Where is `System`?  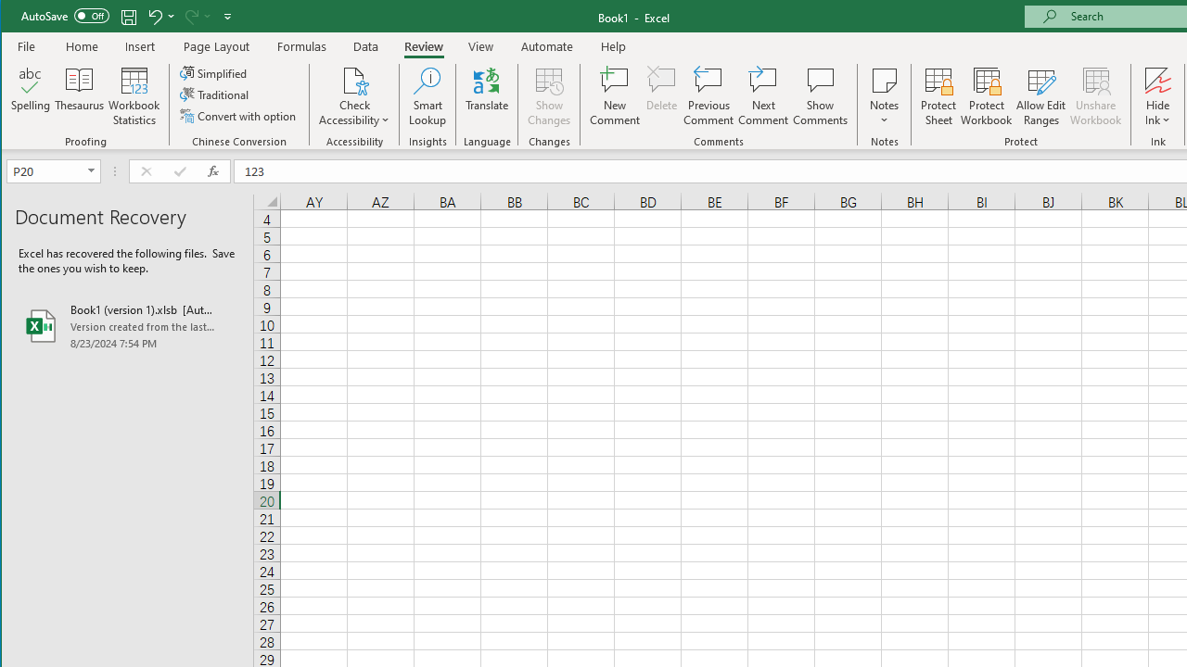 System is located at coordinates (18, 17).